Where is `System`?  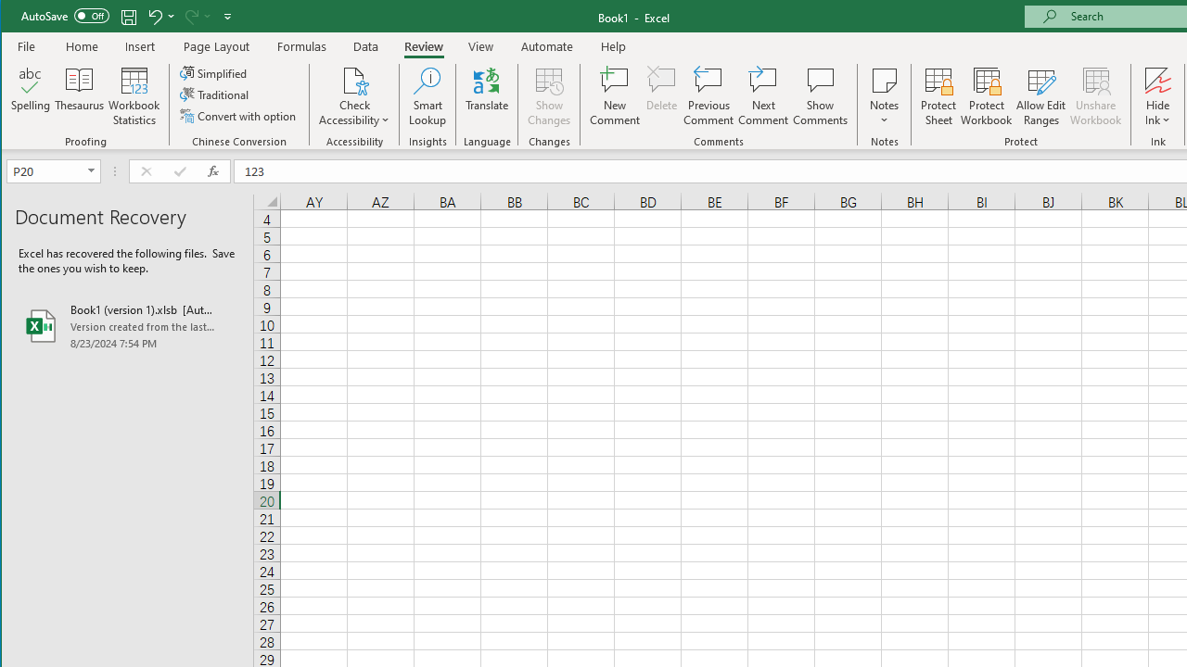 System is located at coordinates (18, 17).